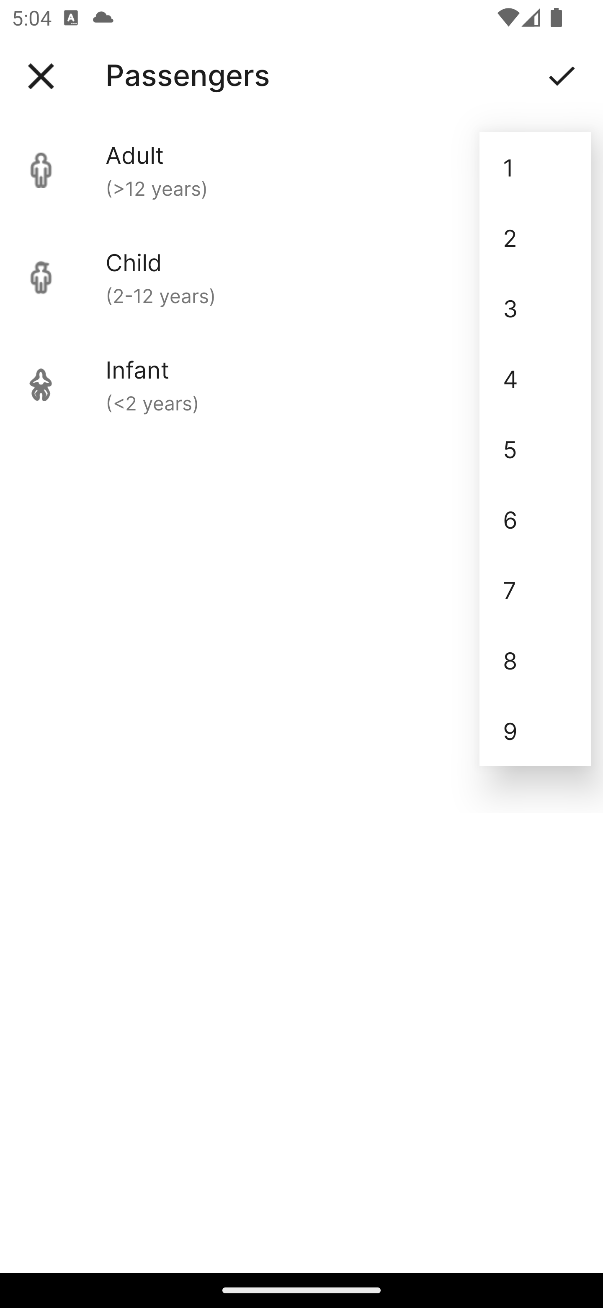 The image size is (603, 1308). I want to click on 5, so click(535, 449).